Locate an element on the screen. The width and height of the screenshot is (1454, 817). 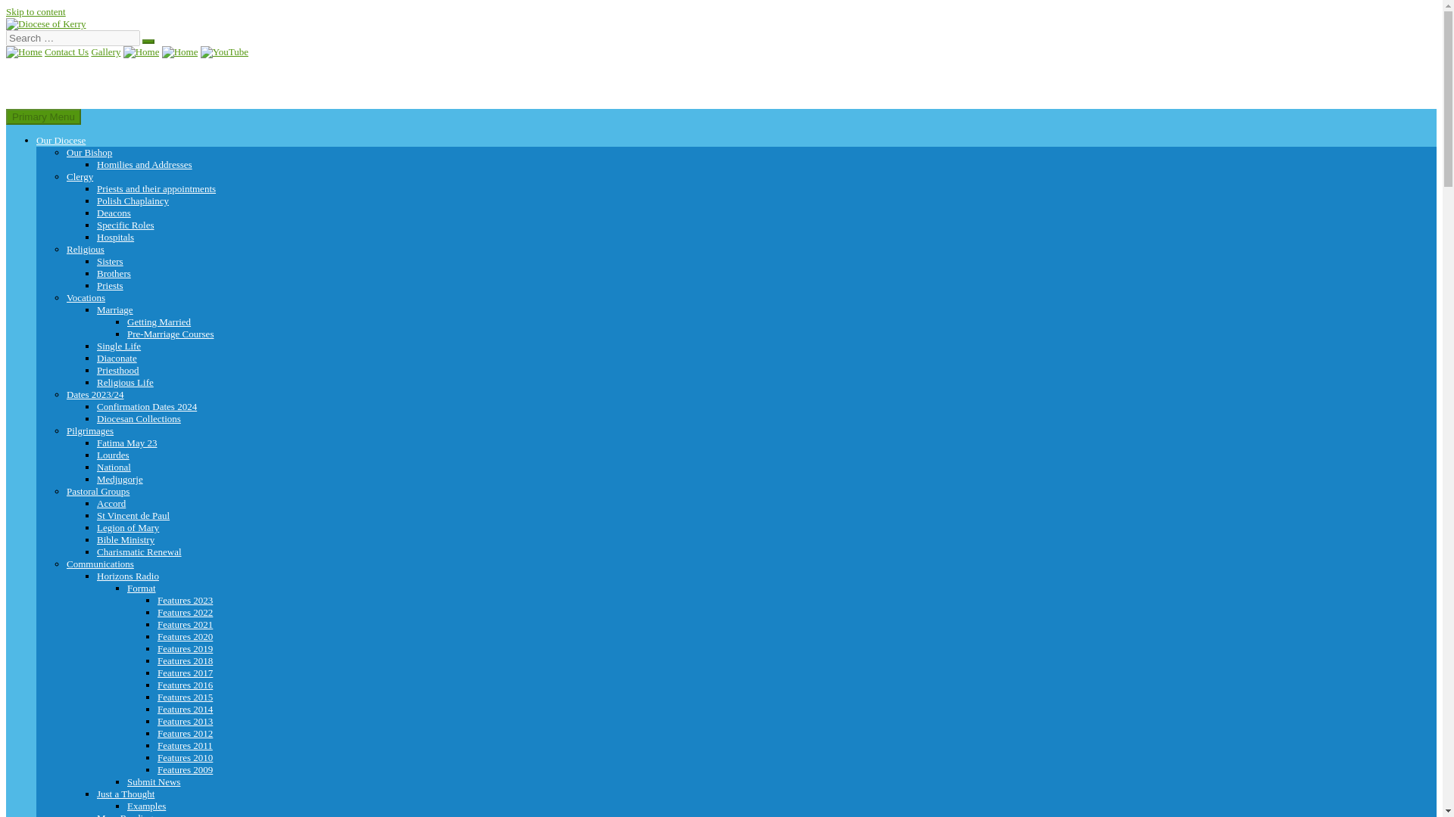
National is located at coordinates (114, 468).